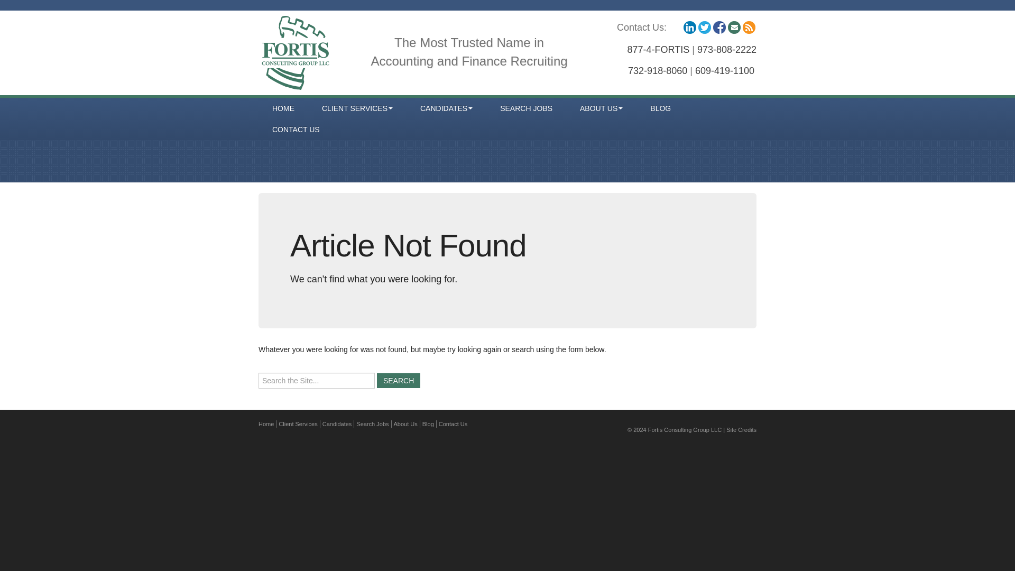 This screenshot has height=571, width=1015. I want to click on Contact Us, so click(453, 423).